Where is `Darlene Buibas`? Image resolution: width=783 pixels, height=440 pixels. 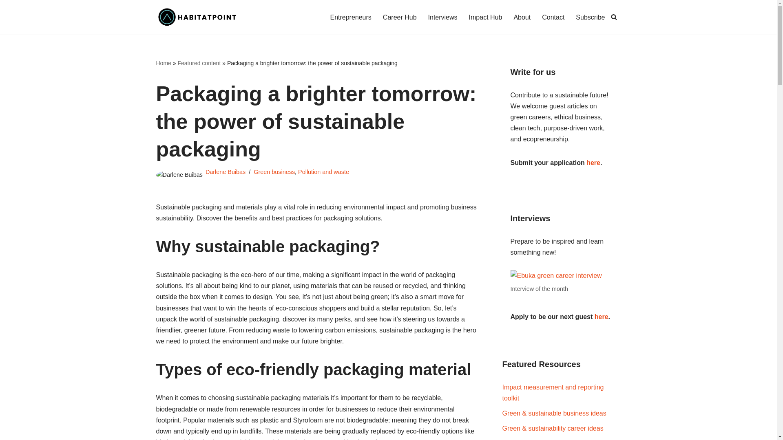
Darlene Buibas is located at coordinates (225, 172).